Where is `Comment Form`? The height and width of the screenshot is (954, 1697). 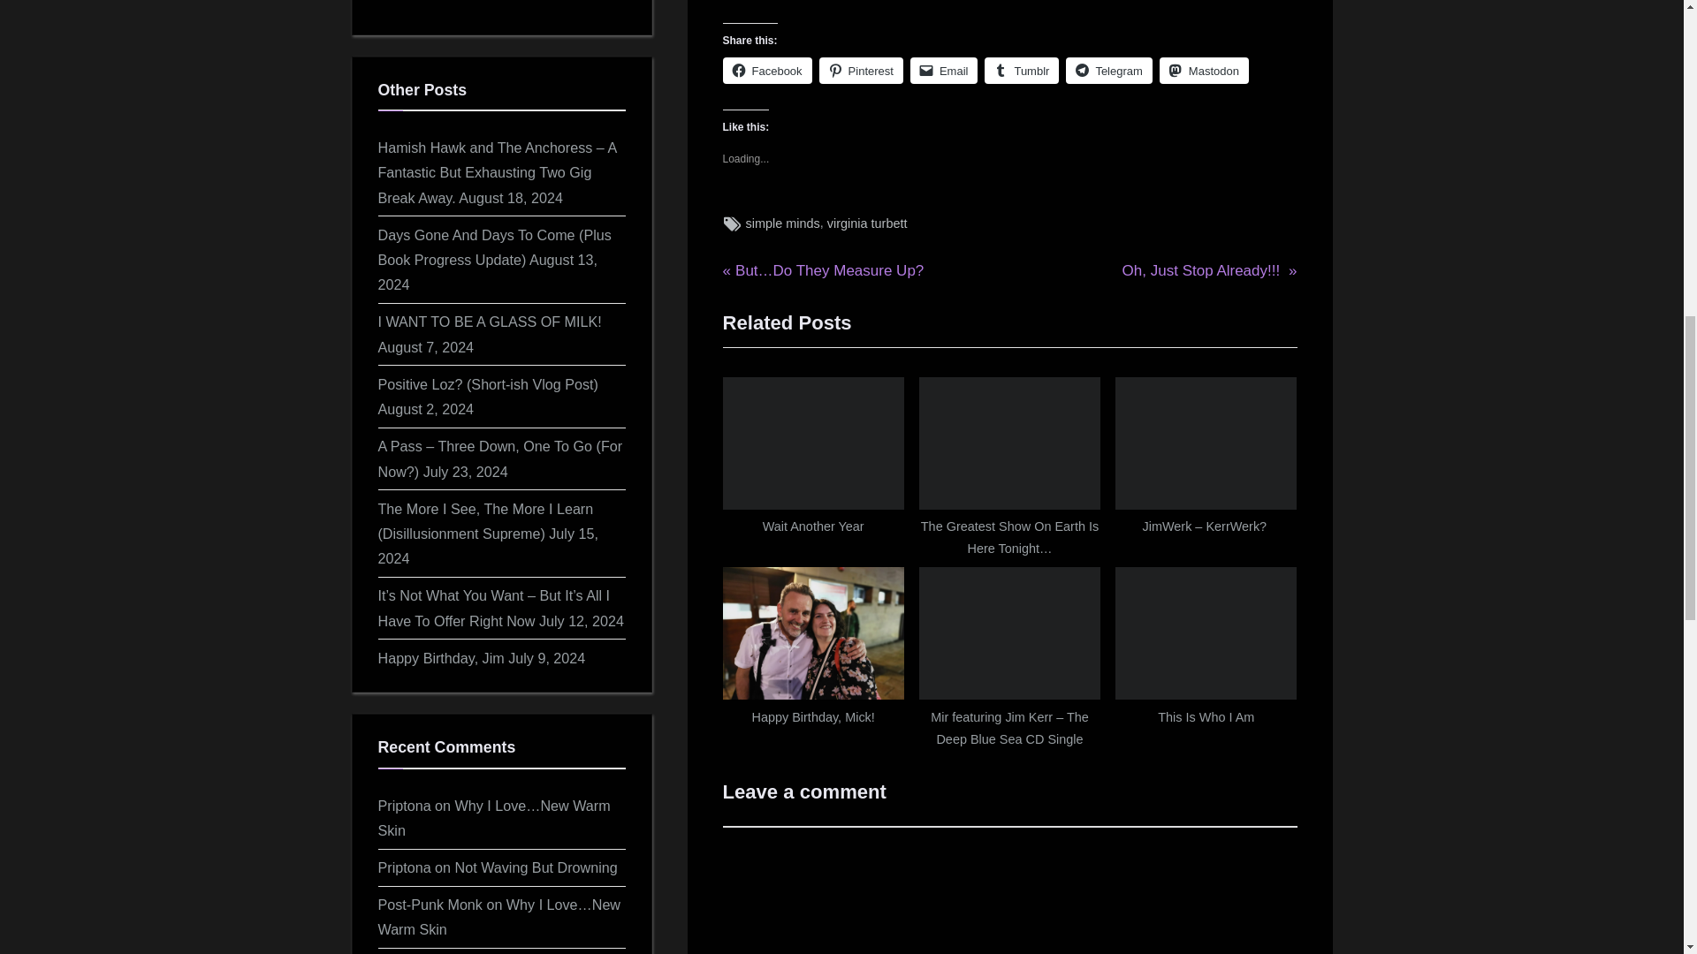
Comment Form is located at coordinates (1009, 890).